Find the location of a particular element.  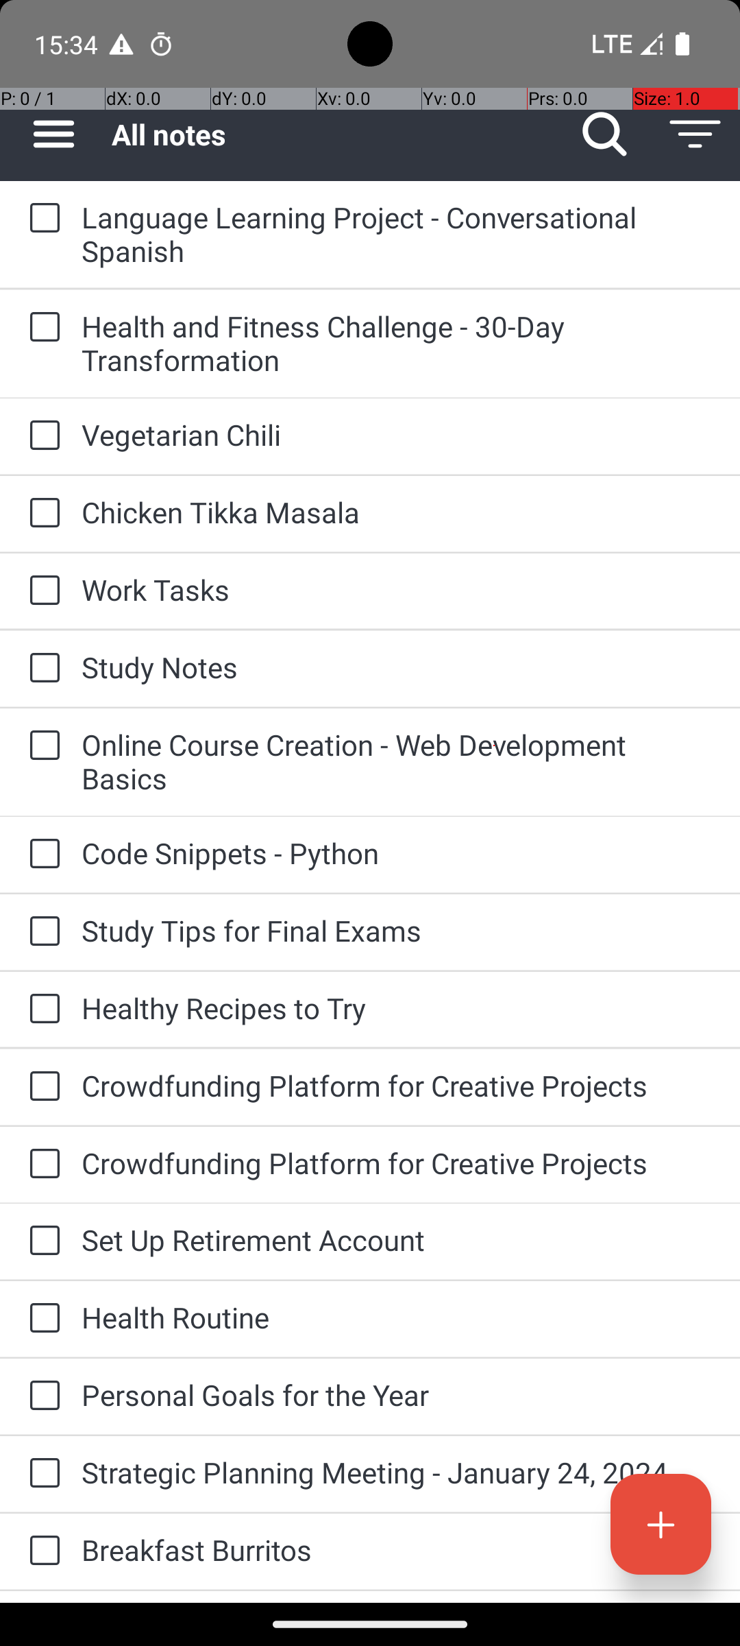

Health Routine is located at coordinates (397, 1317).